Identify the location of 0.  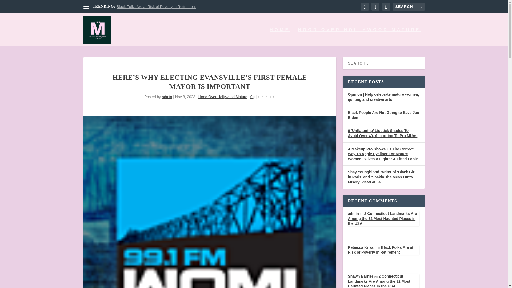
(252, 97).